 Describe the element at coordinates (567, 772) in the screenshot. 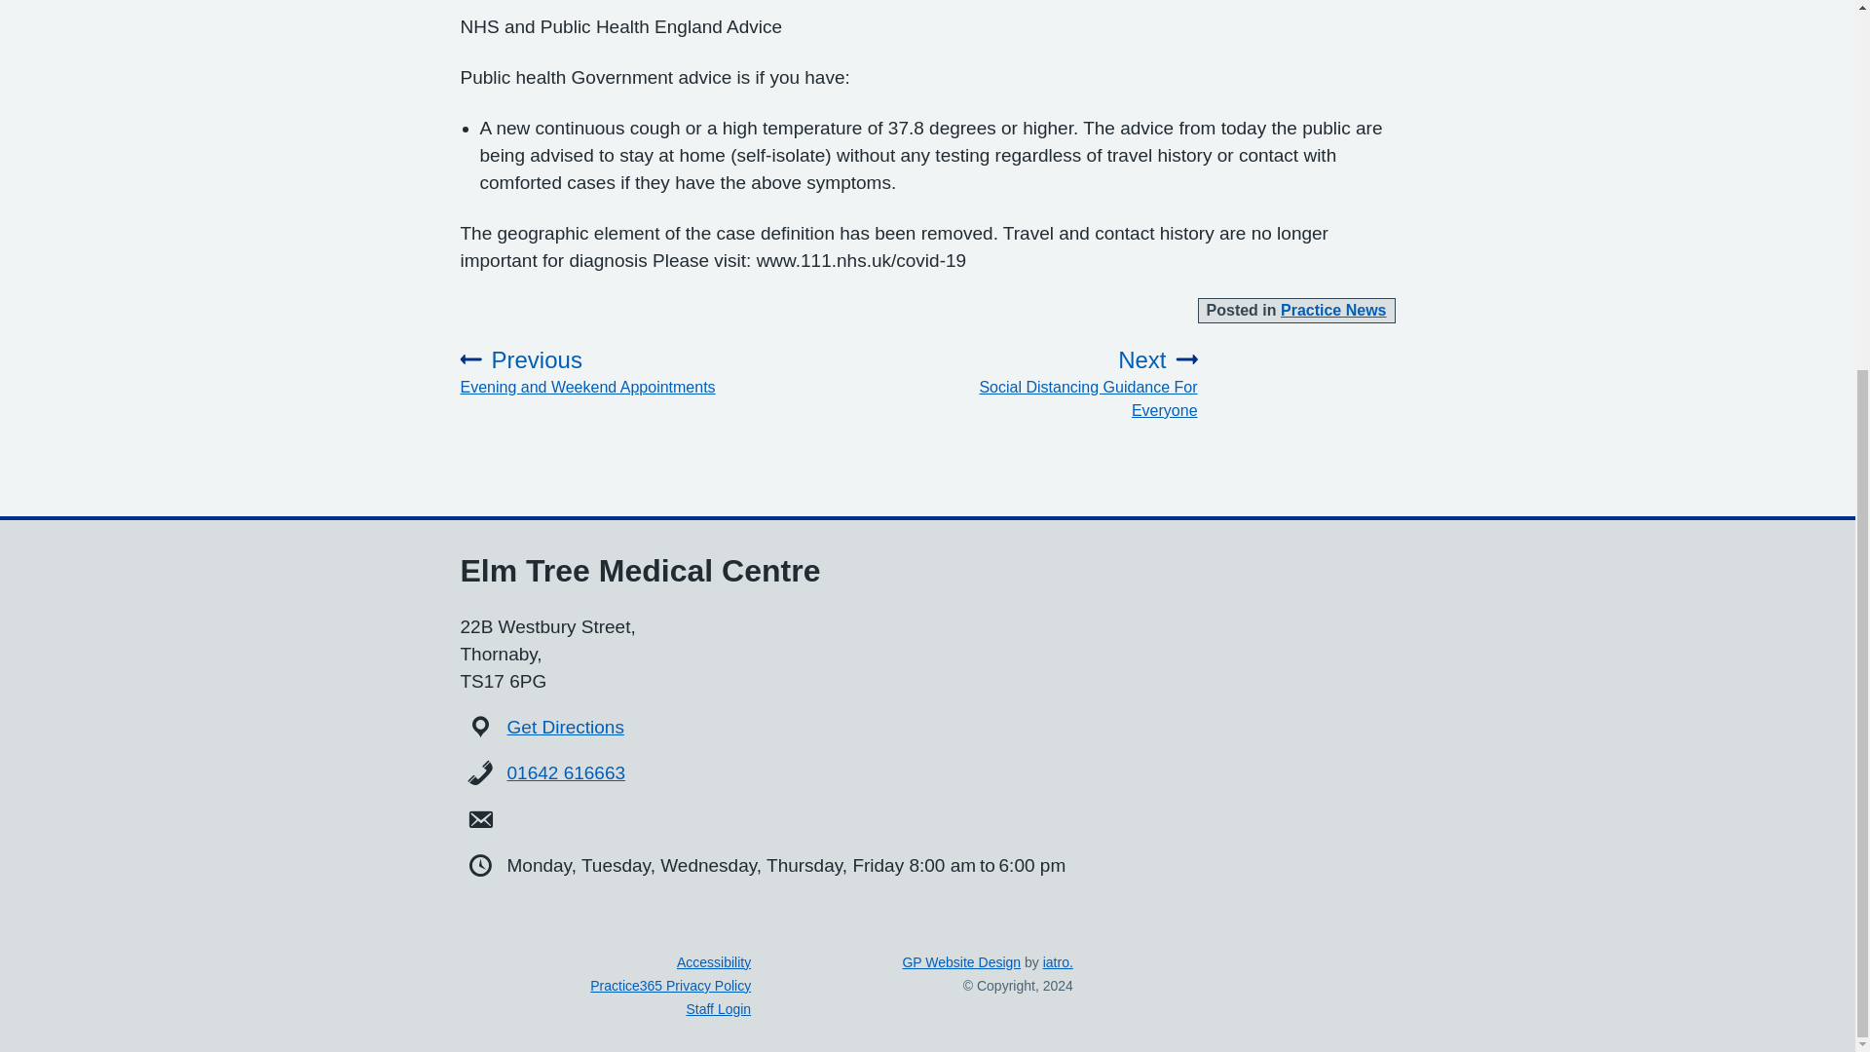

I see `01642 616663` at that location.